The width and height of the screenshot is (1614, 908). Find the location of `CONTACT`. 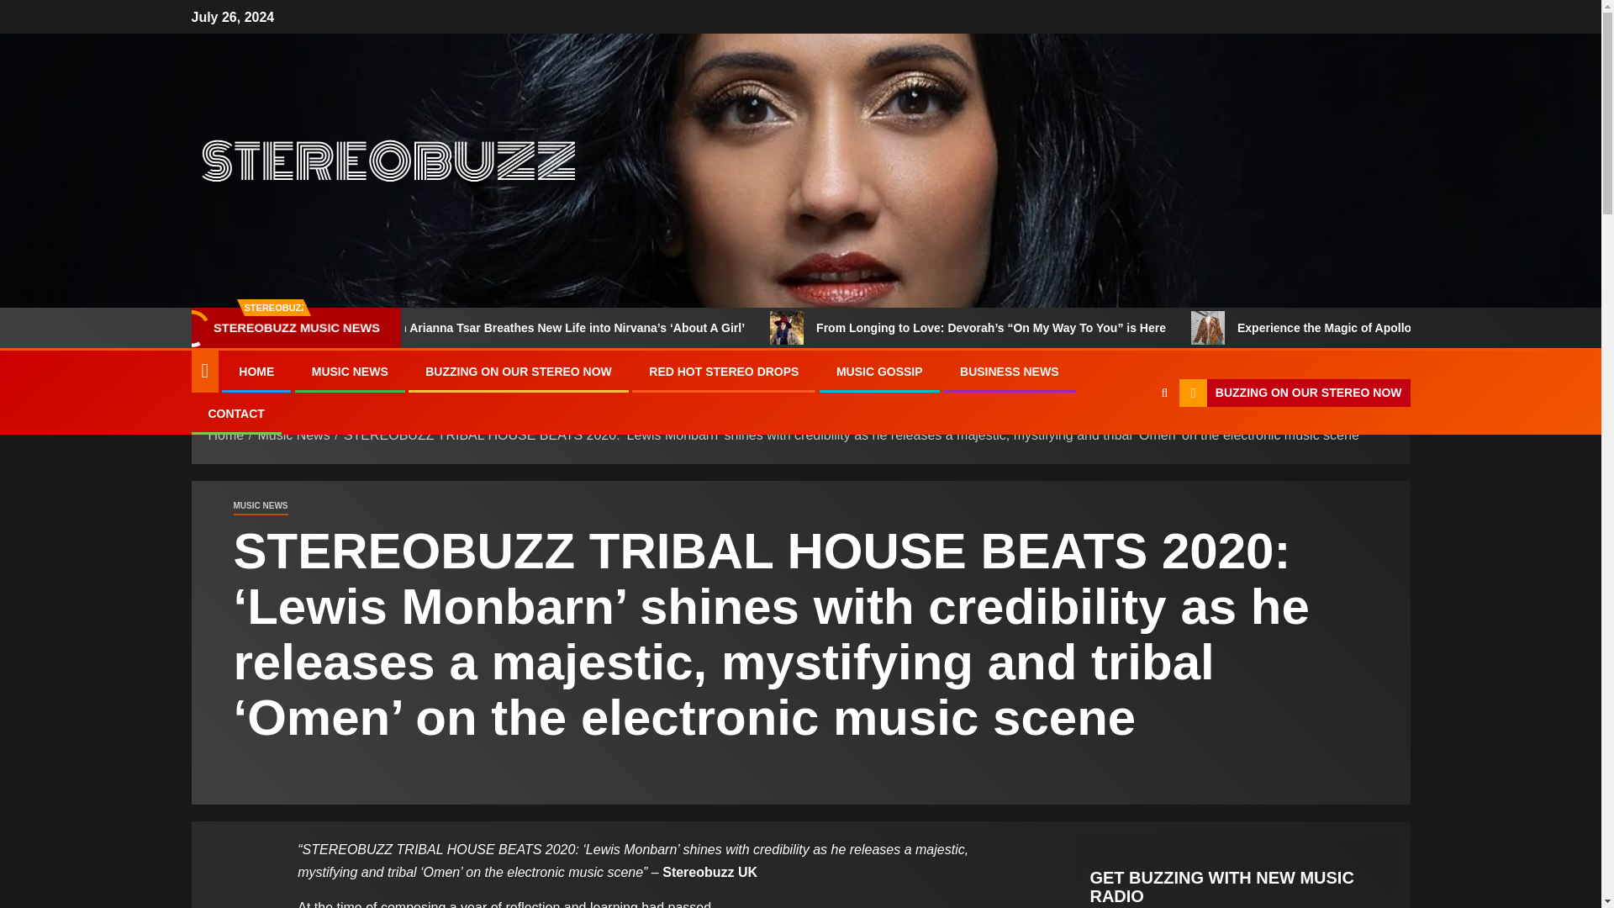

CONTACT is located at coordinates (235, 414).